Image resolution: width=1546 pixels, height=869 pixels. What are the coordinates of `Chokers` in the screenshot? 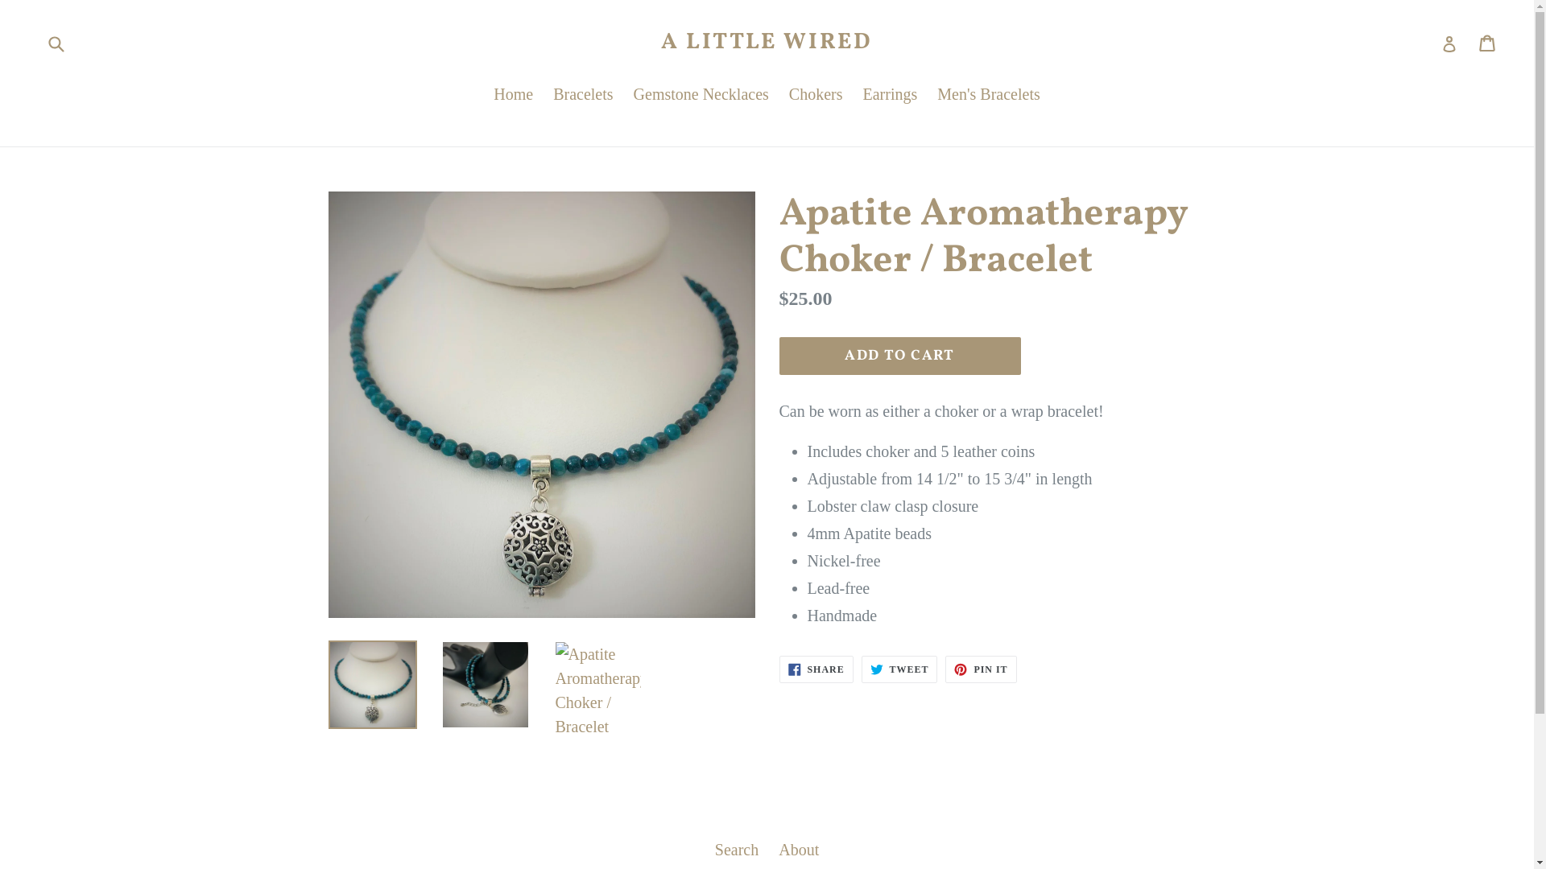 It's located at (816, 95).